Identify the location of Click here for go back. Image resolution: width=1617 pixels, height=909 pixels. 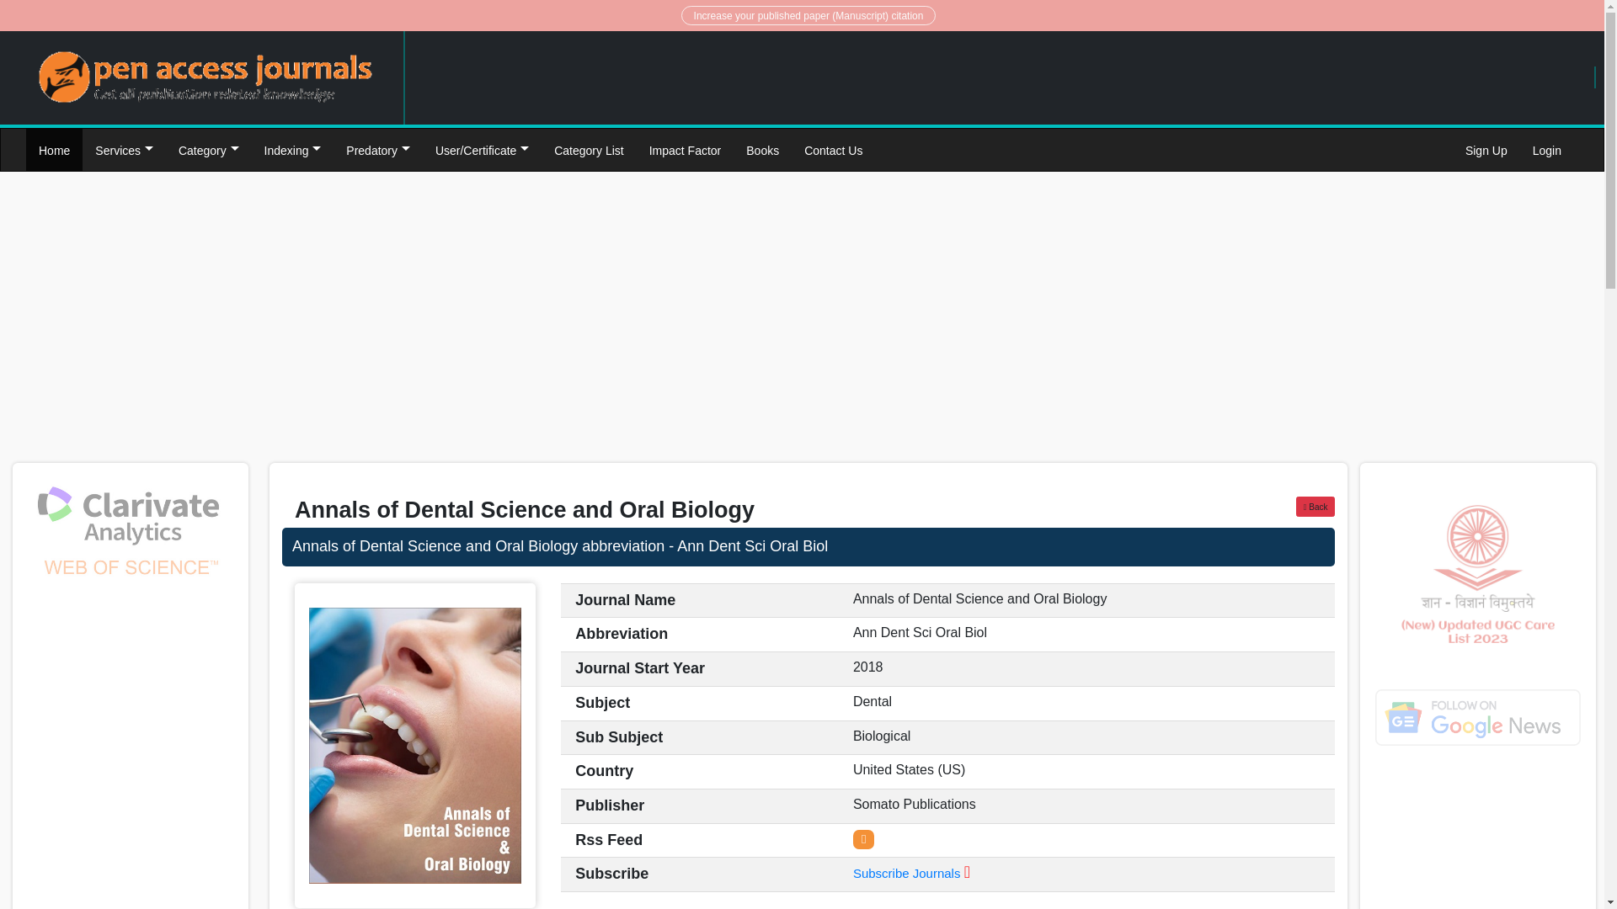
(1315, 507).